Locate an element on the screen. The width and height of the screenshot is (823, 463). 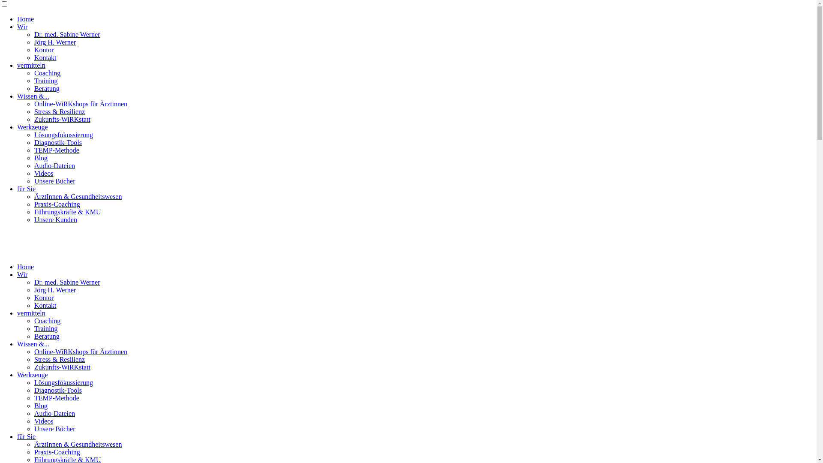
Kontakt is located at coordinates (45, 57).